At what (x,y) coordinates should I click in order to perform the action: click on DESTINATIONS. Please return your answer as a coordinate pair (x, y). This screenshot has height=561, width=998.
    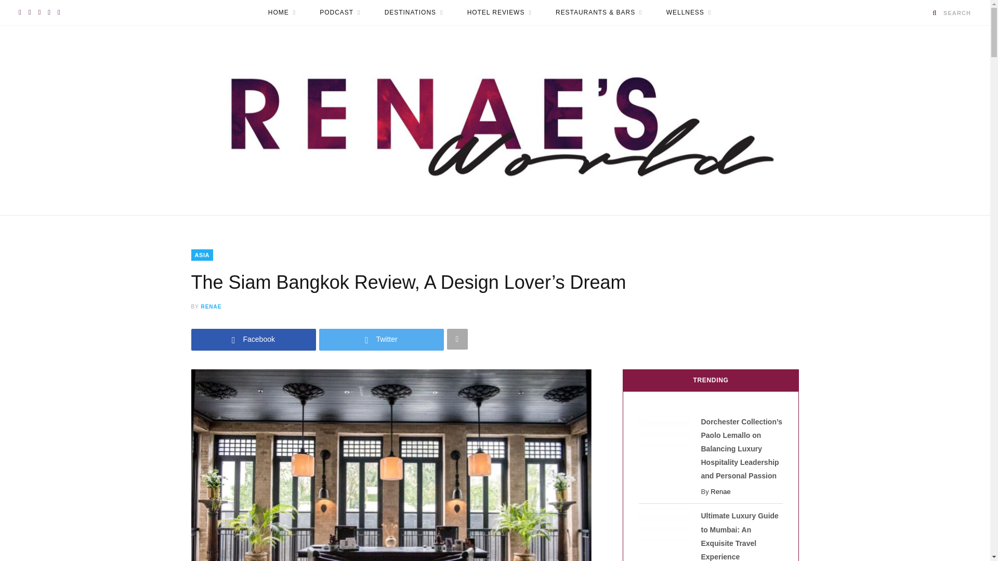
    Looking at the image, I should click on (414, 12).